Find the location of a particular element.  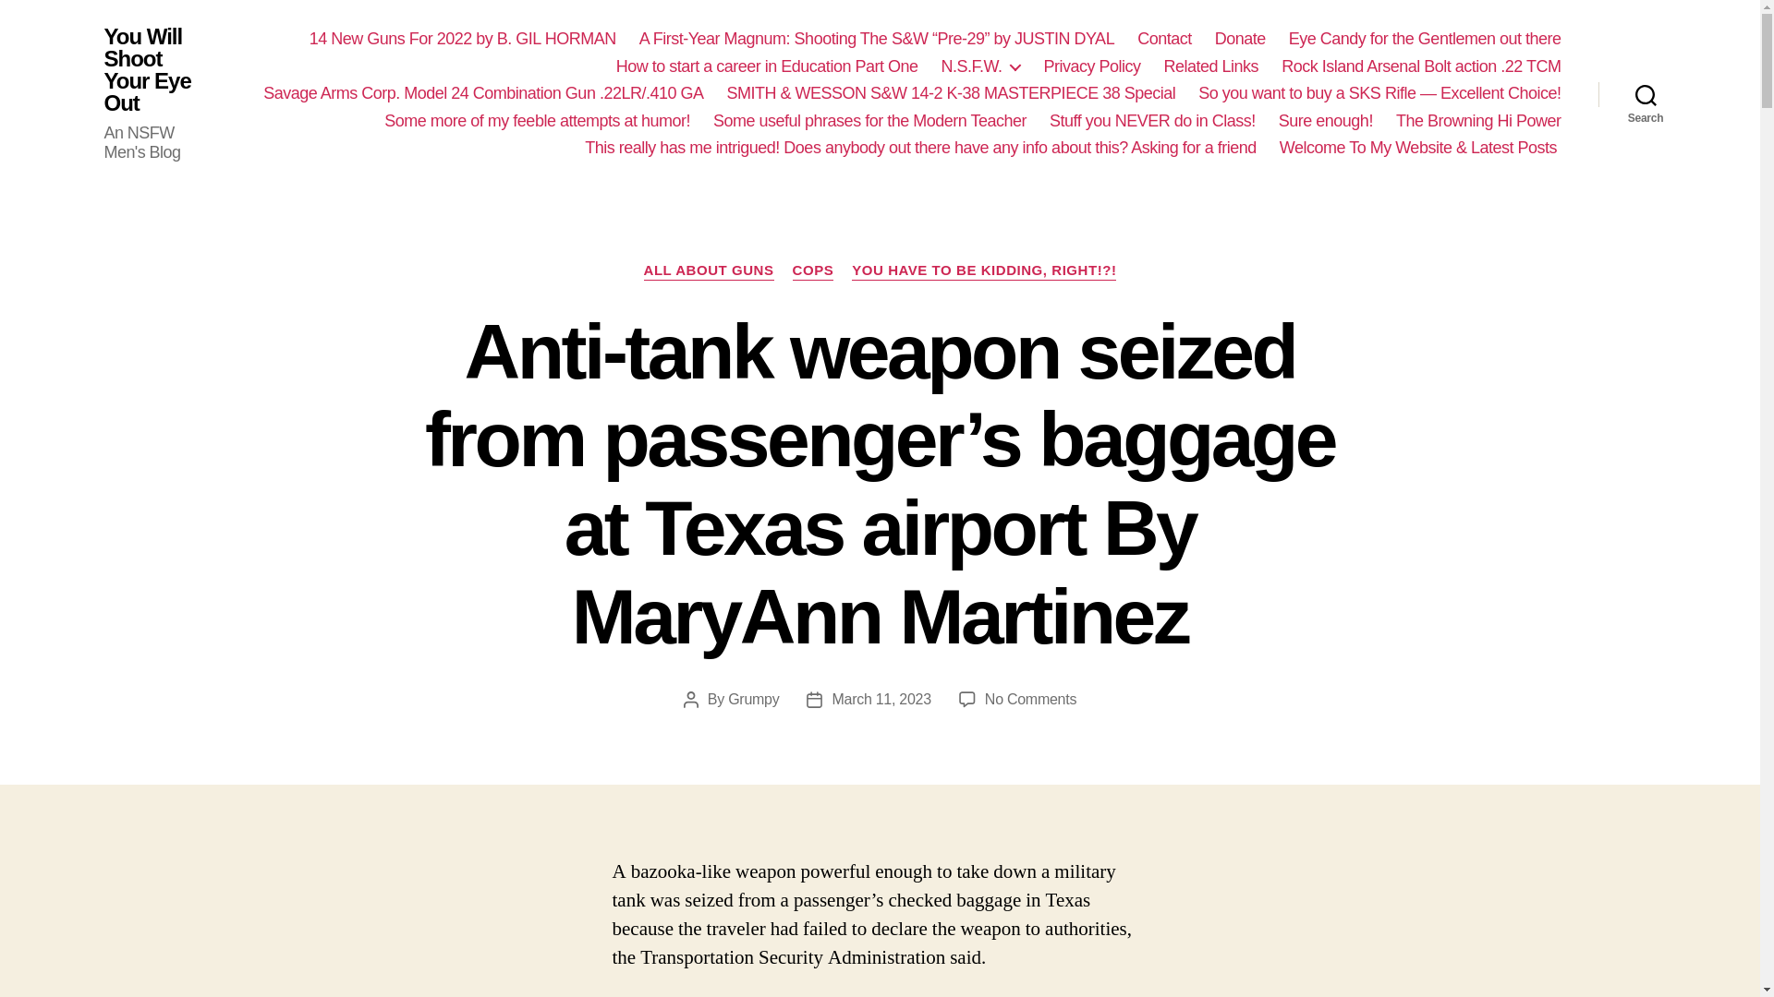

The Browning Hi Power is located at coordinates (1478, 121).